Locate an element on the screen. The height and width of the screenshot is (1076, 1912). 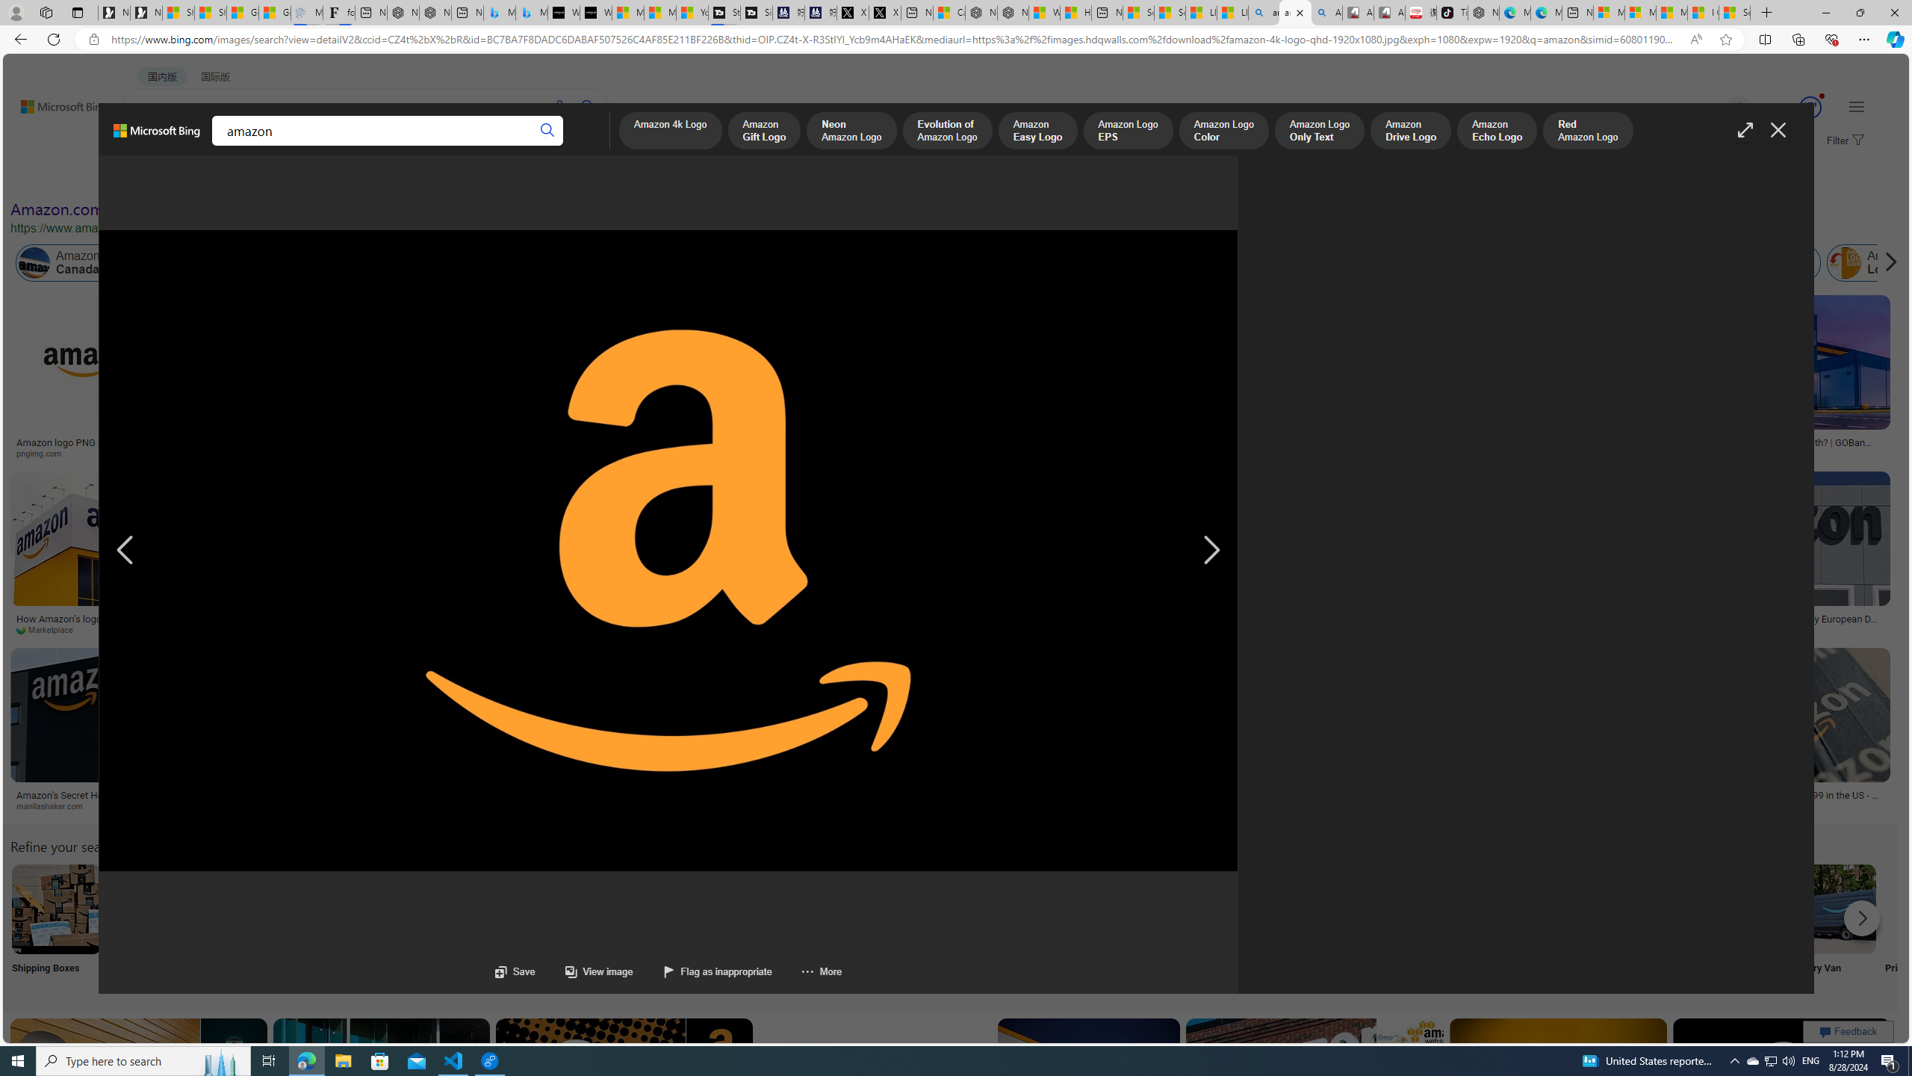
Sign My Account is located at coordinates (943, 928).